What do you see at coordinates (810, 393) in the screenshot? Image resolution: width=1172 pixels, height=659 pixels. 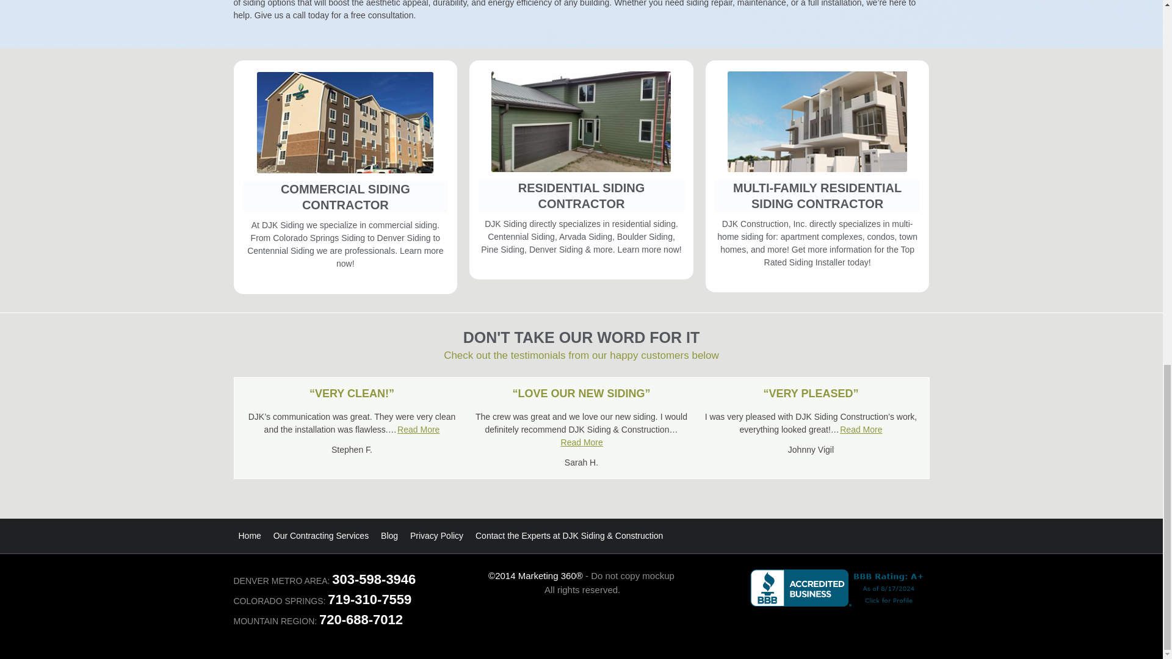 I see `Permanent Link to Full Post` at bounding box center [810, 393].